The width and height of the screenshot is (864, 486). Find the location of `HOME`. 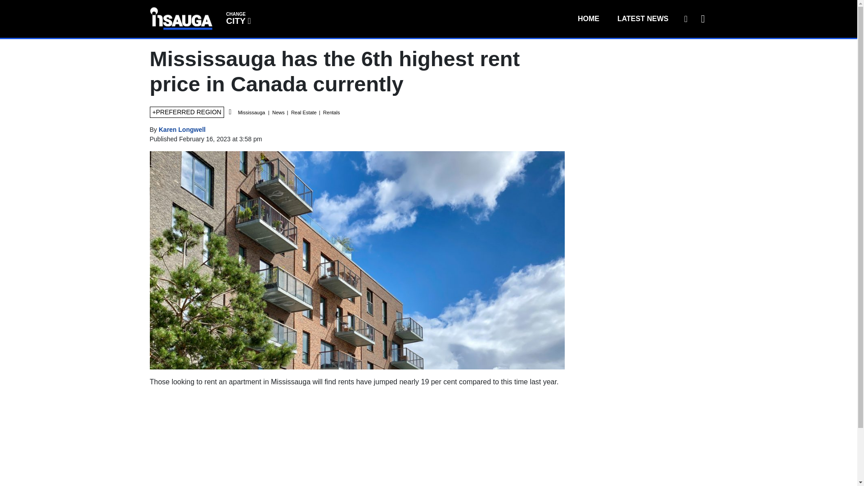

HOME is located at coordinates (238, 18).